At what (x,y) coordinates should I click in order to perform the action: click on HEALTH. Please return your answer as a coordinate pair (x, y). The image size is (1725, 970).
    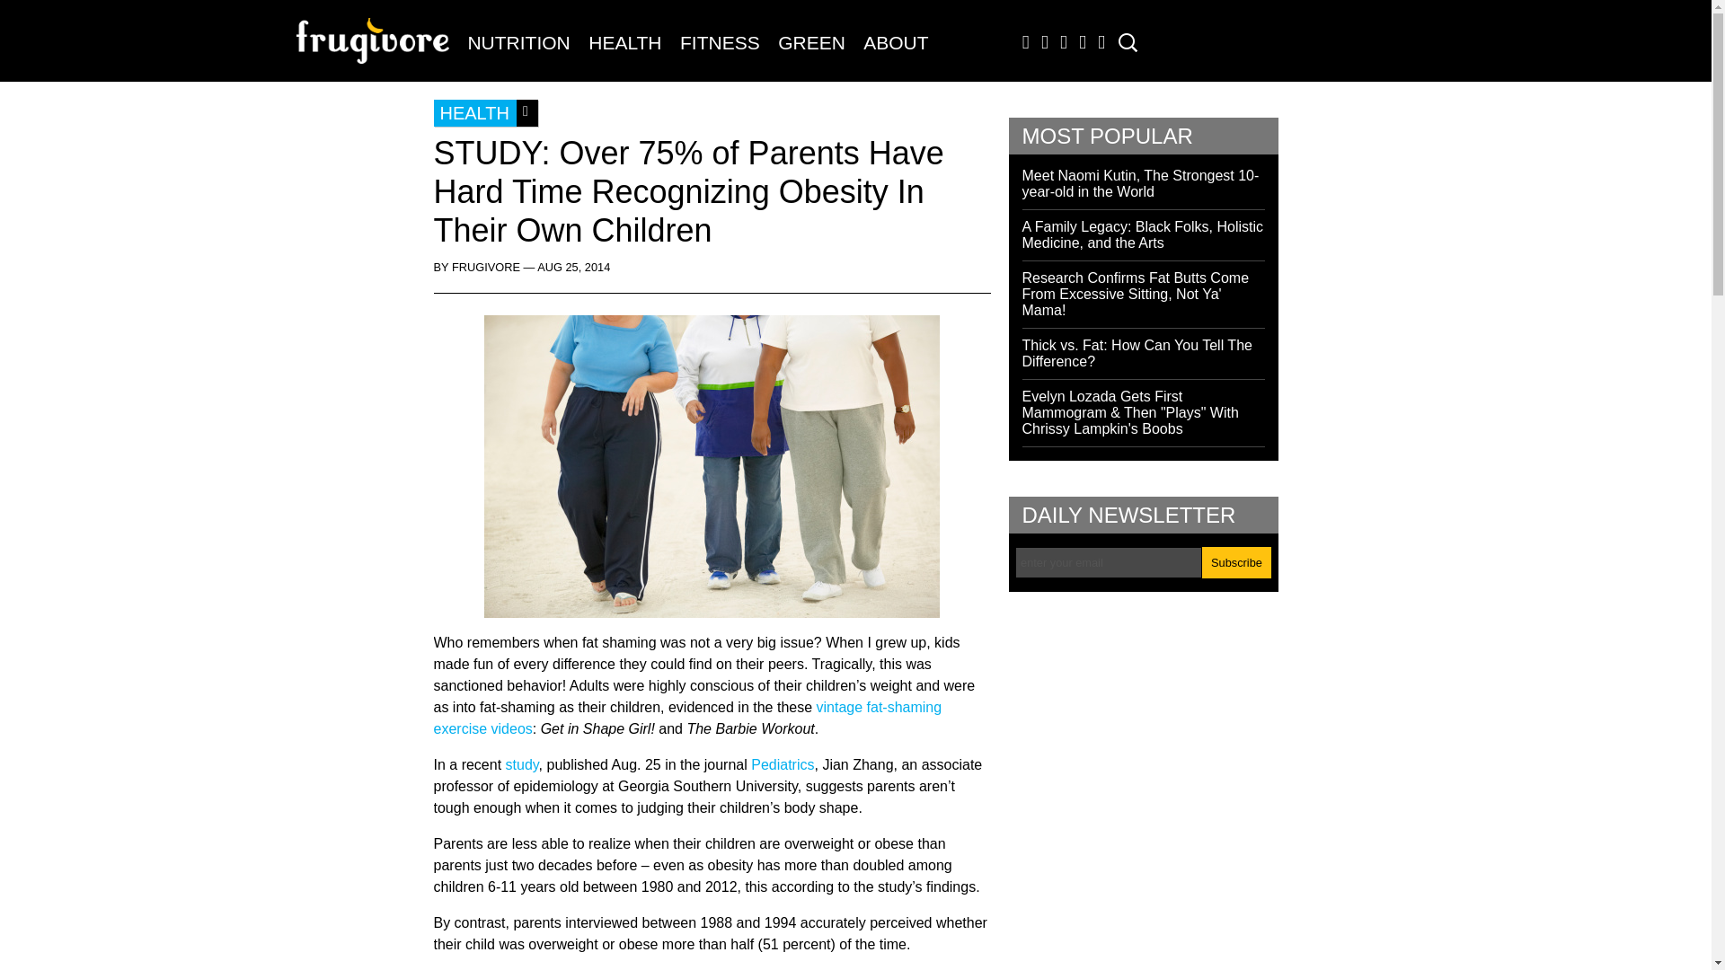
    Looking at the image, I should click on (625, 42).